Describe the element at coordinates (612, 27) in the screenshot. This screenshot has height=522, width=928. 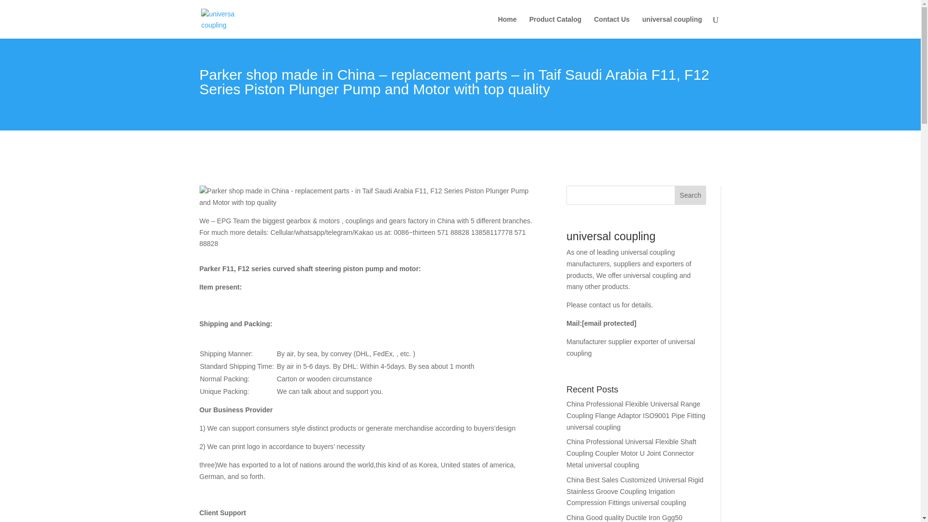
I see `Contact Us` at that location.